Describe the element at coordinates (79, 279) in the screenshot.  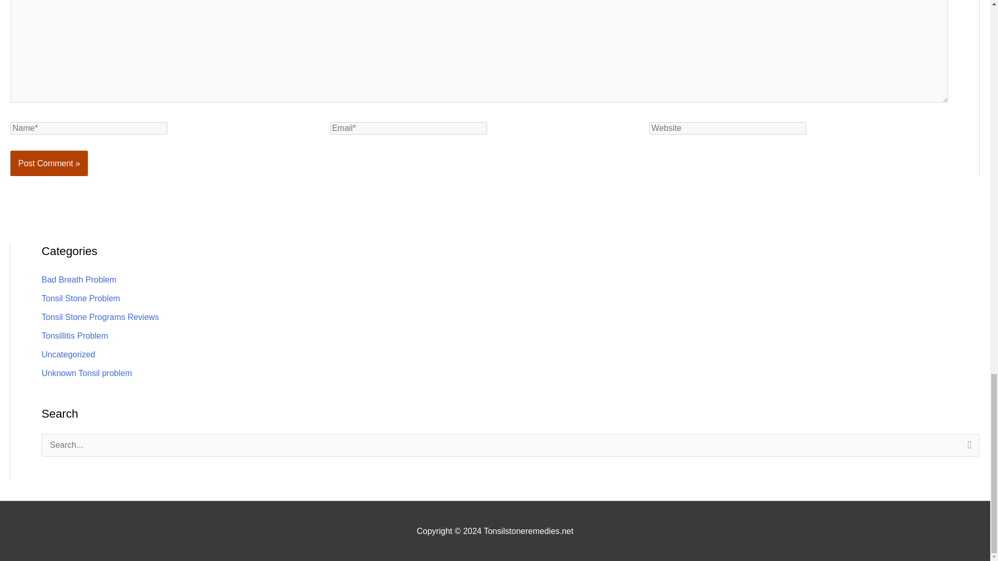
I see `Bad Breath Problem` at that location.